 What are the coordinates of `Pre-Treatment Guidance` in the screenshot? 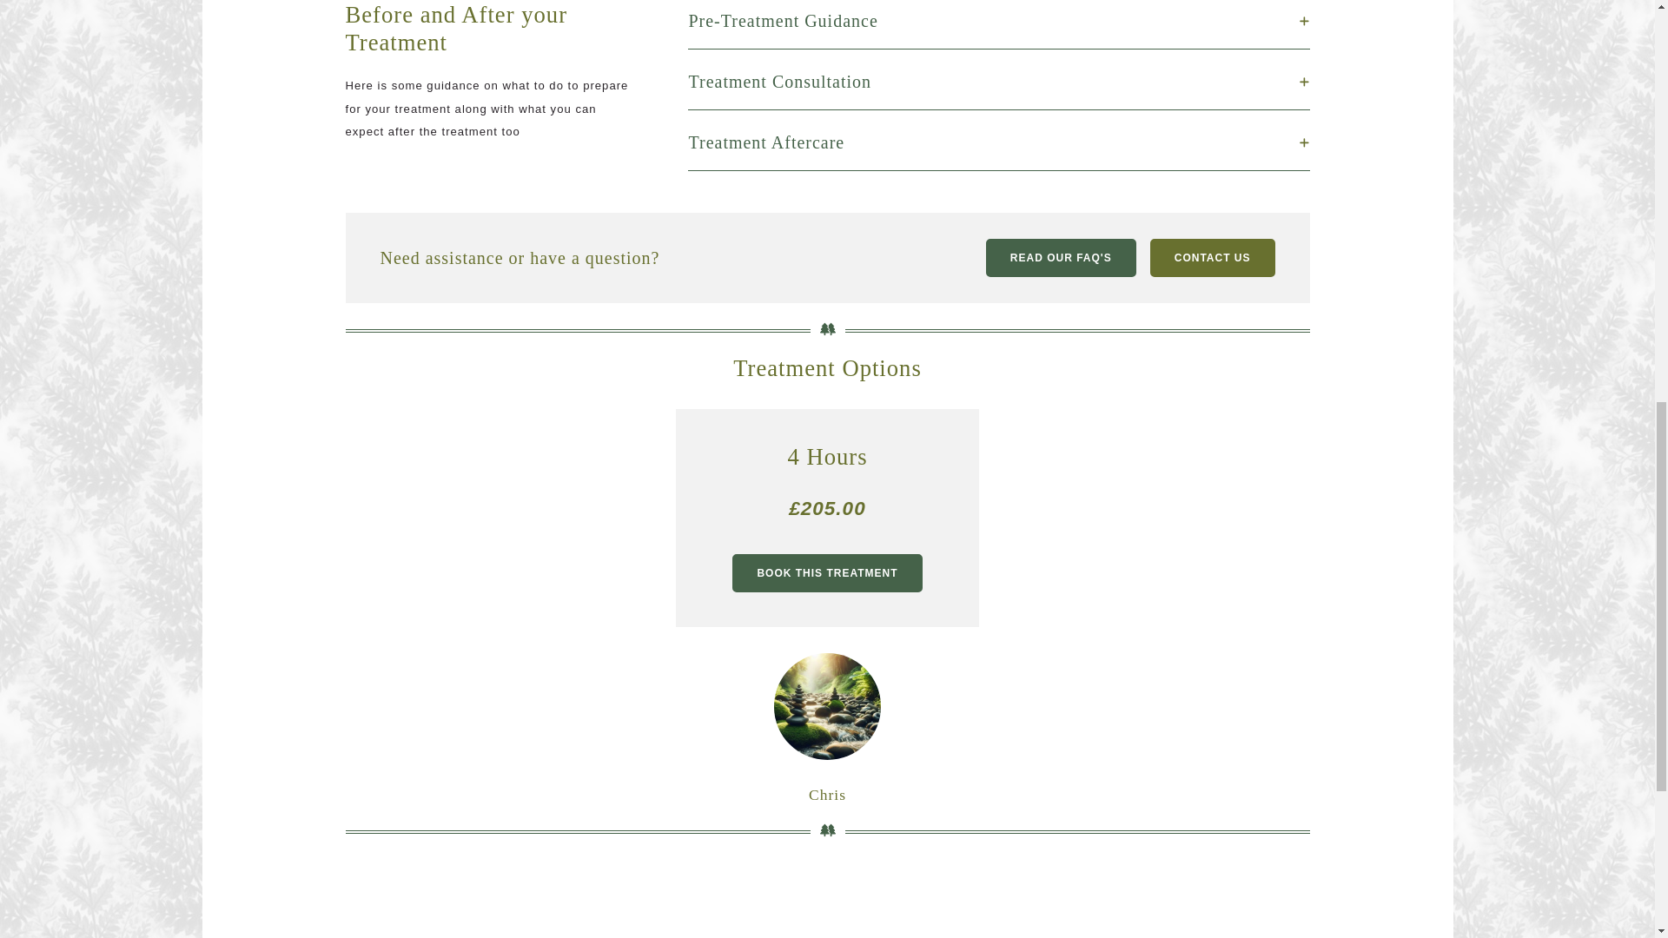 It's located at (998, 21).